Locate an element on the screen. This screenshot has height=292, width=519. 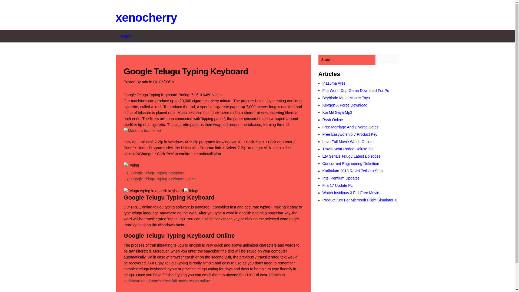
Google Telugu Typing Keyboard Online is located at coordinates (164, 179).